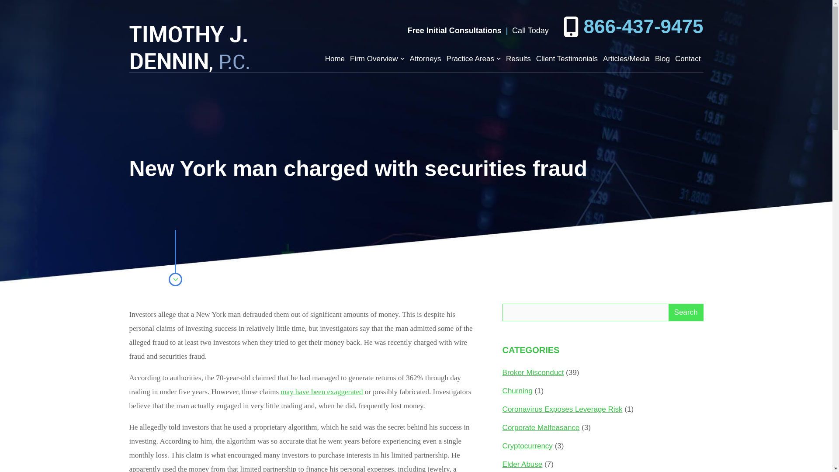 The image size is (839, 472). Describe the element at coordinates (633, 26) in the screenshot. I see `866-437-9475` at that location.